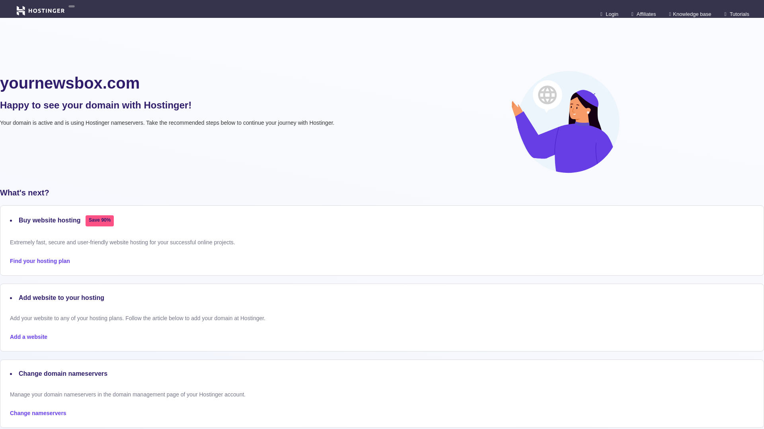 The image size is (764, 429). What do you see at coordinates (29, 337) in the screenshot?
I see `Add a website` at bounding box center [29, 337].